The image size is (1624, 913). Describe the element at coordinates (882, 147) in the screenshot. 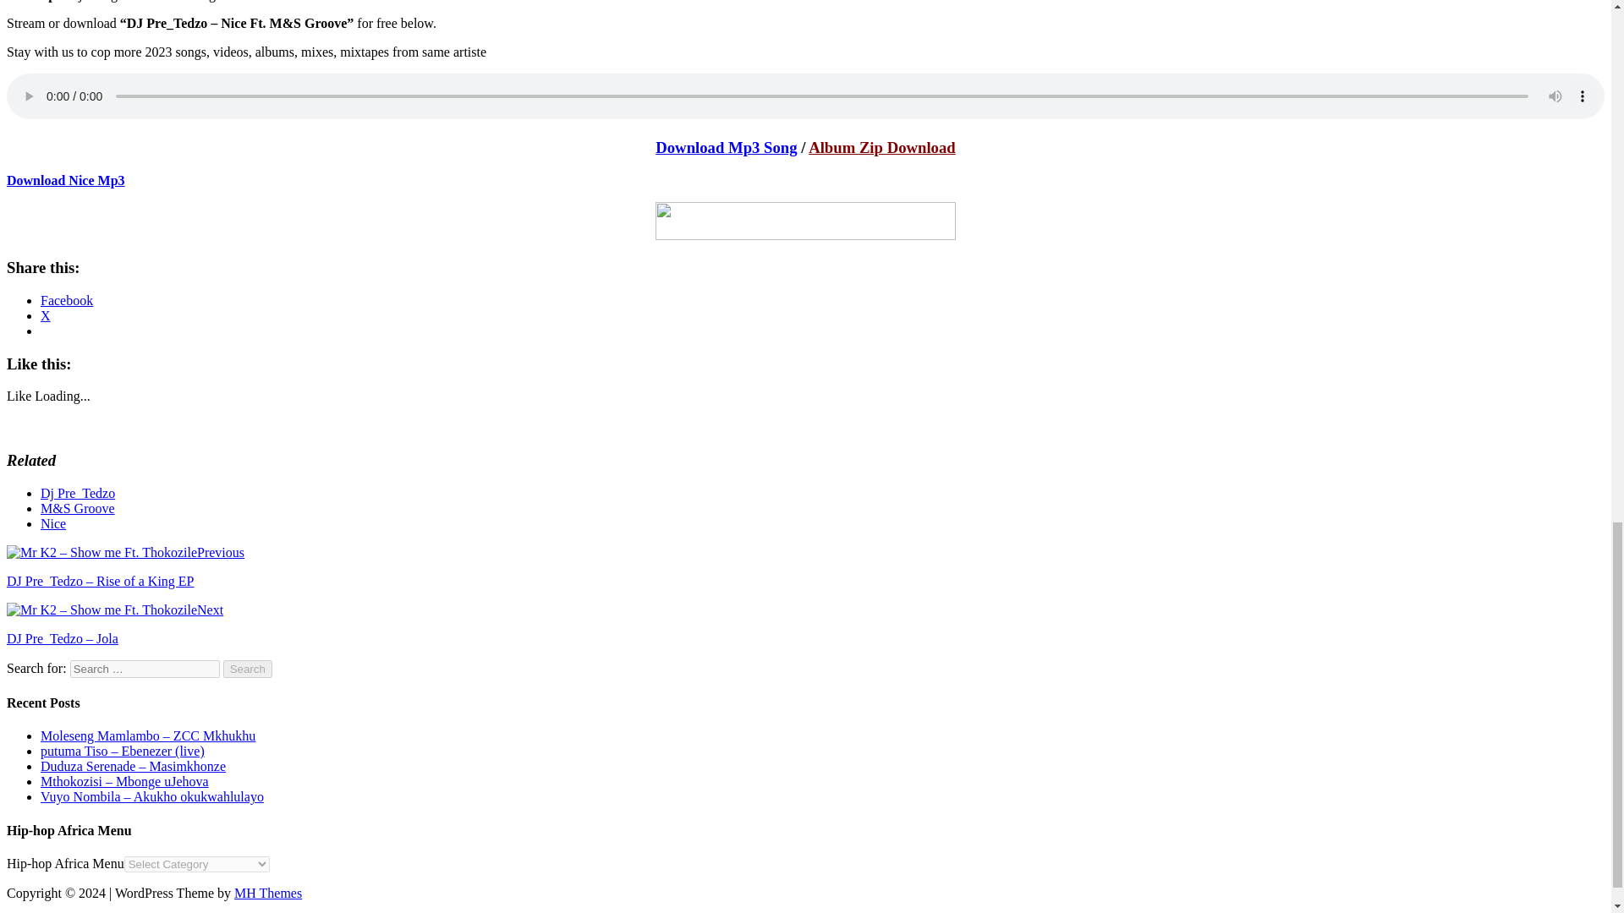

I see `Album Zip Download` at that location.